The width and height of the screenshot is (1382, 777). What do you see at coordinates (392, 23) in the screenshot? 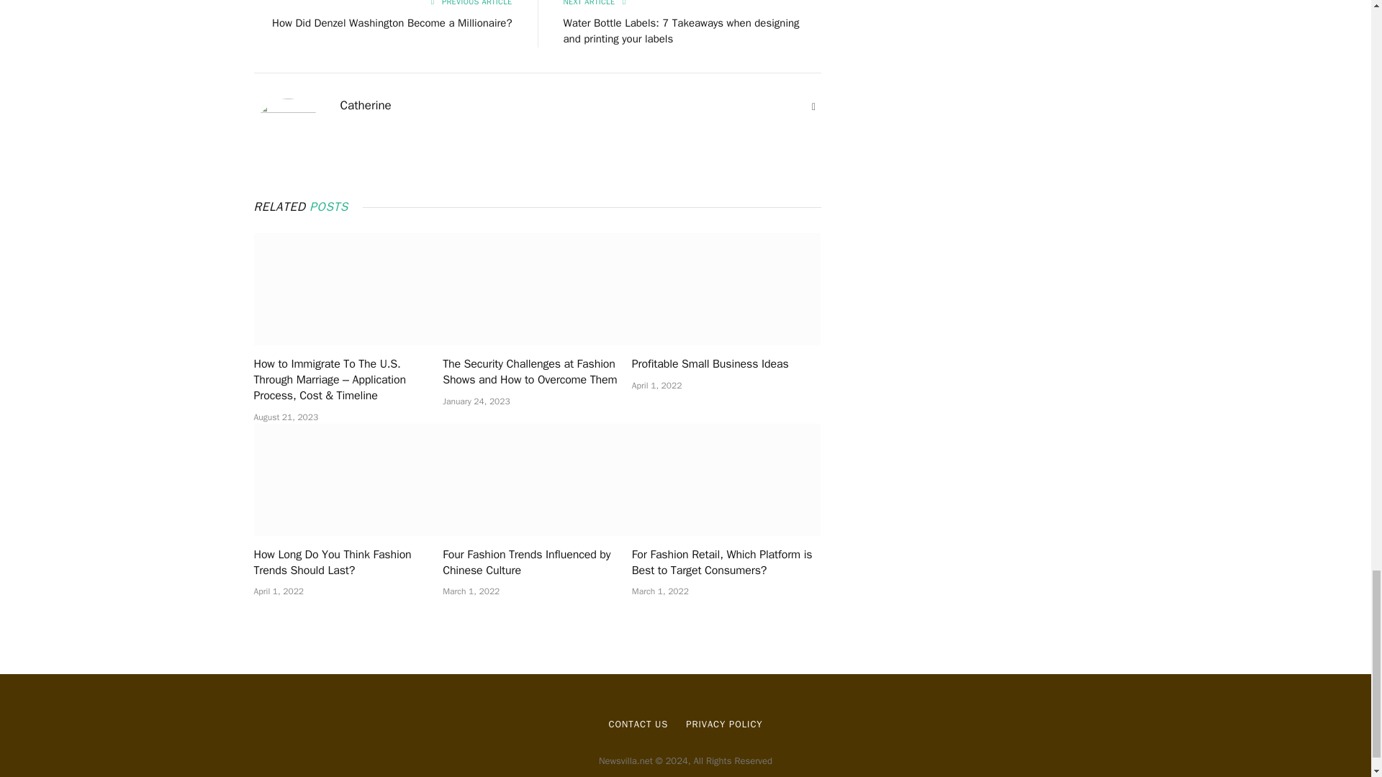
I see `How Did Denzel Washington Become a Millionaire?` at bounding box center [392, 23].